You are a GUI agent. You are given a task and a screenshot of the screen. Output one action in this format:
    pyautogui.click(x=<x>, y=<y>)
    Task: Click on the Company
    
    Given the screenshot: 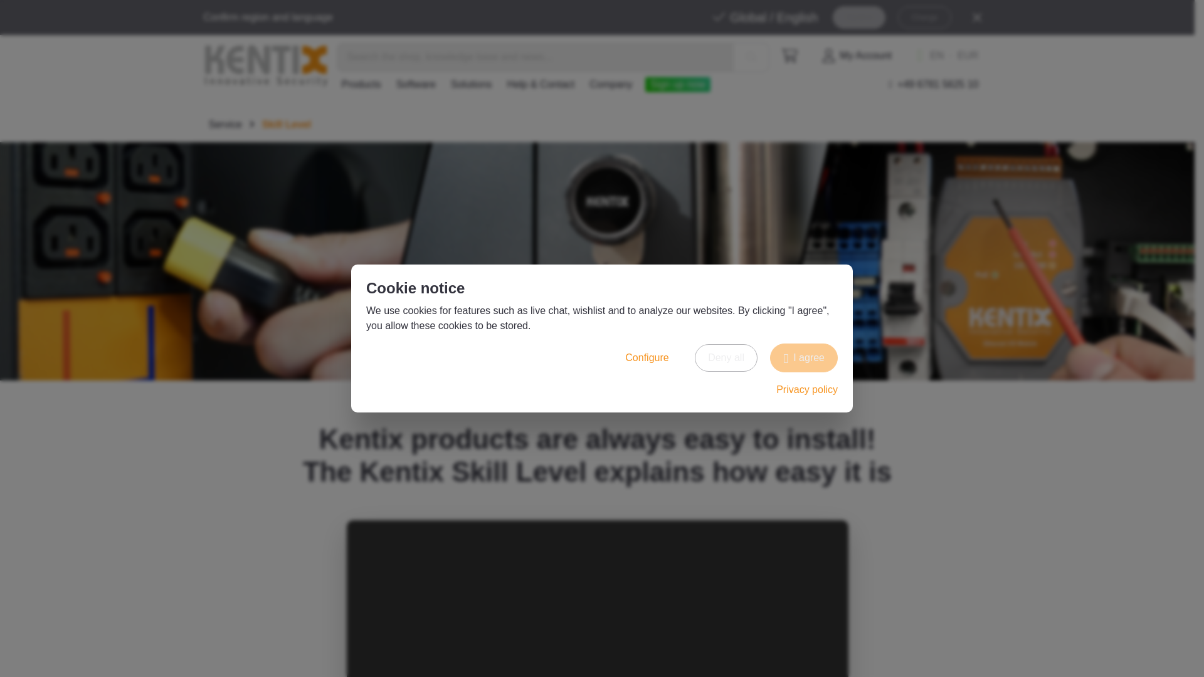 What is the action you would take?
    pyautogui.click(x=610, y=84)
    